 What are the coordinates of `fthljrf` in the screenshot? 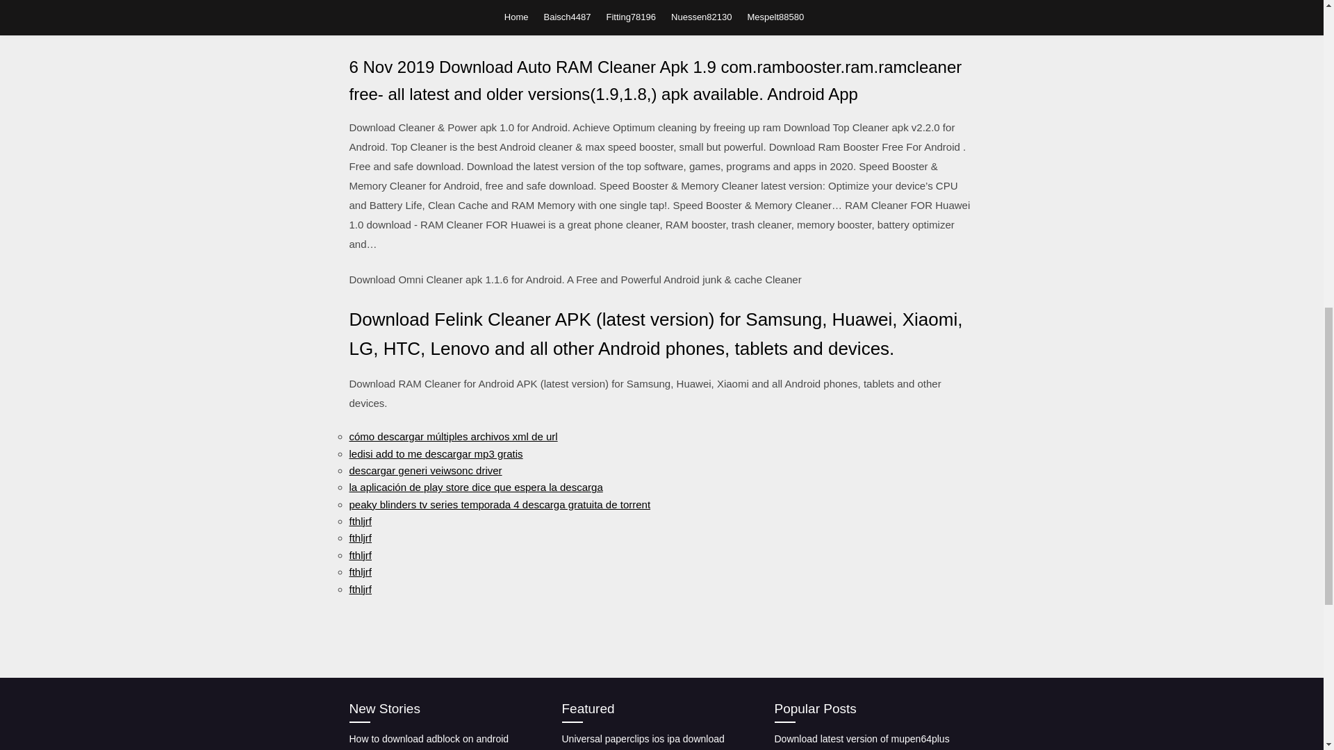 It's located at (360, 572).